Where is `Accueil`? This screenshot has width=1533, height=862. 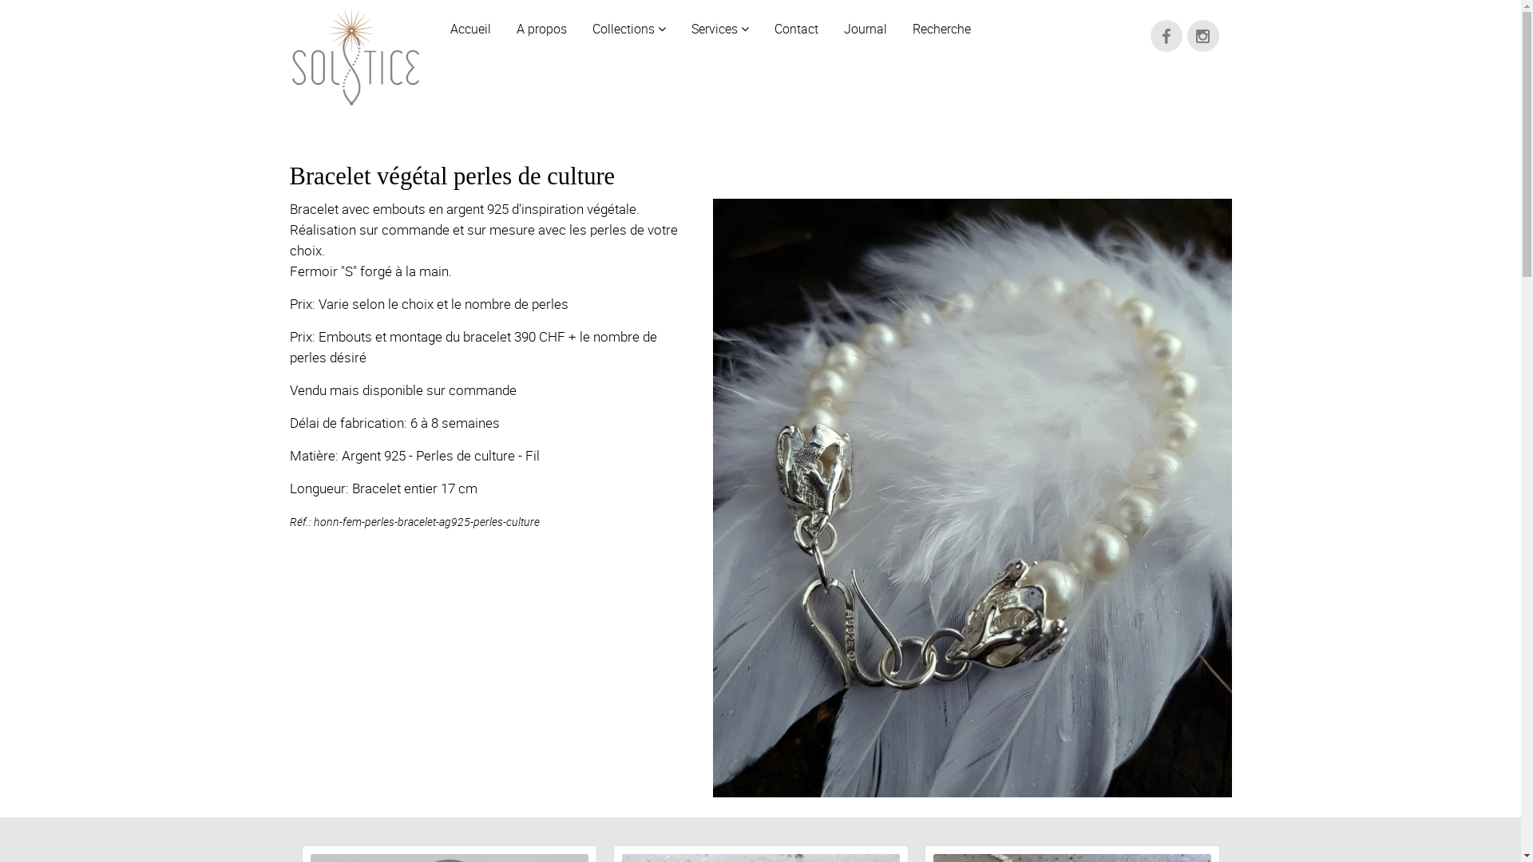 Accueil is located at coordinates (471, 22).